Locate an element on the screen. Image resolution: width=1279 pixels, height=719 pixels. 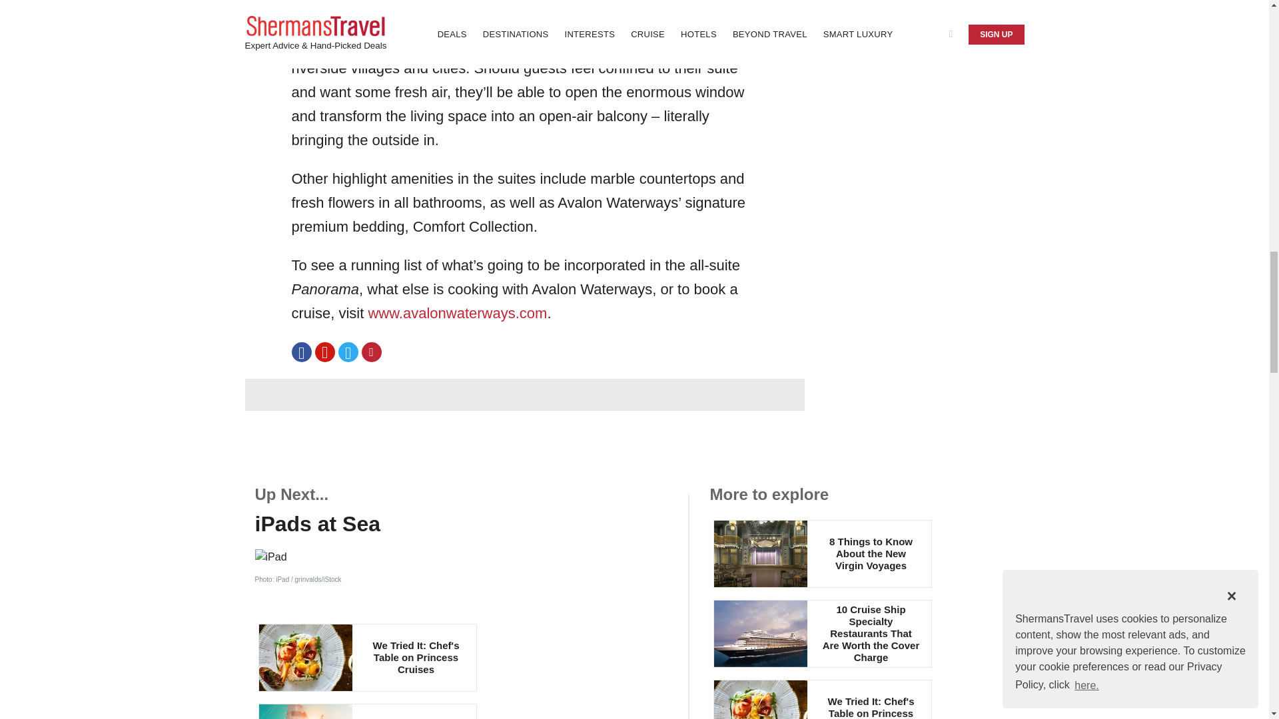
www.avalonwaterways.com is located at coordinates (457, 313).